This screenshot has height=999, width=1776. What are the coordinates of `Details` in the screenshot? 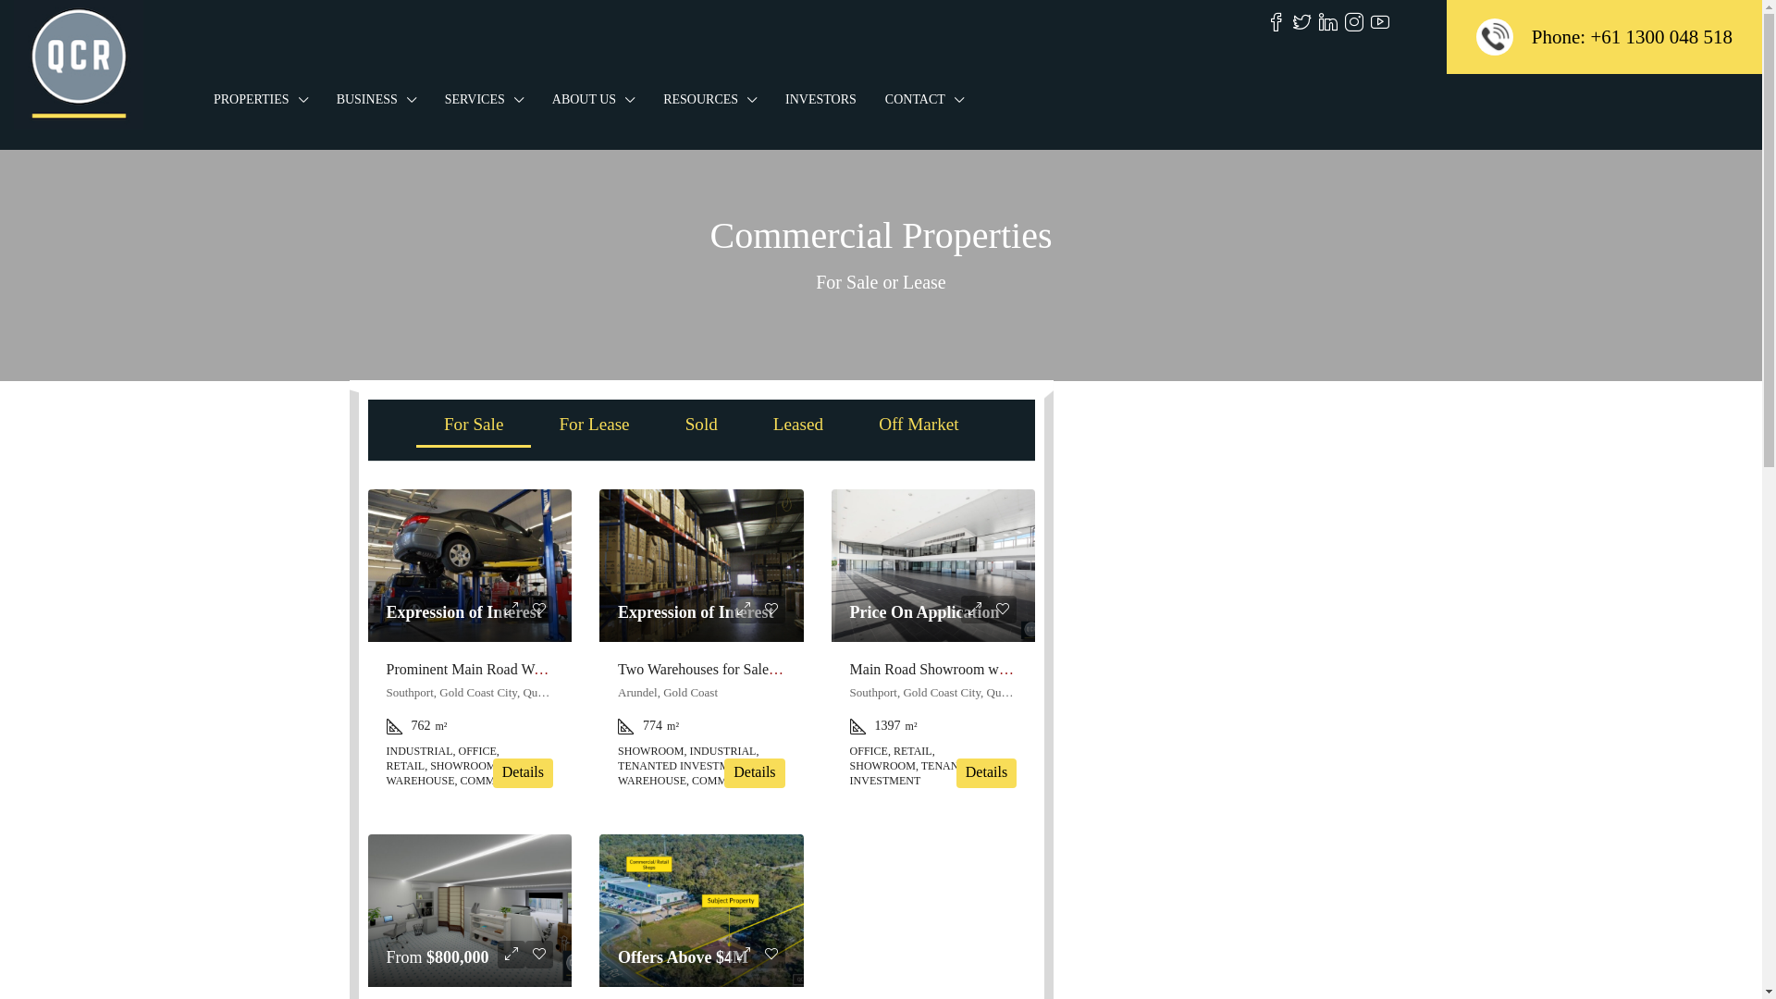 It's located at (986, 773).